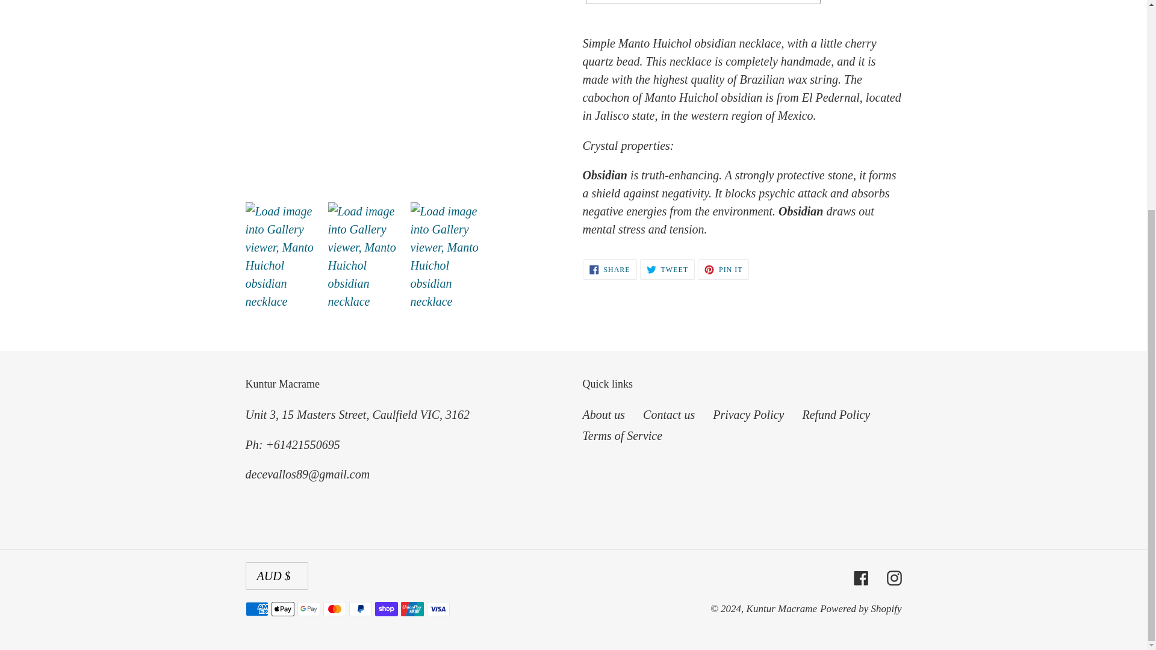 The width and height of the screenshot is (1156, 650). Describe the element at coordinates (861, 577) in the screenshot. I see `Facebook` at that location.